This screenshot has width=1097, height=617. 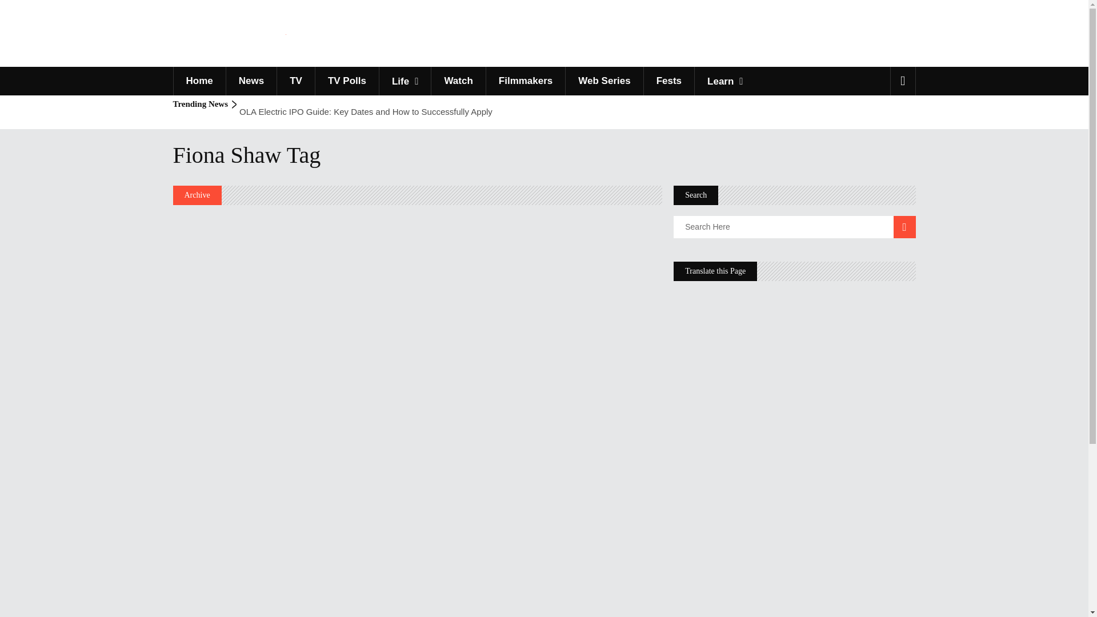 What do you see at coordinates (526, 81) in the screenshot?
I see `Filmmakers` at bounding box center [526, 81].